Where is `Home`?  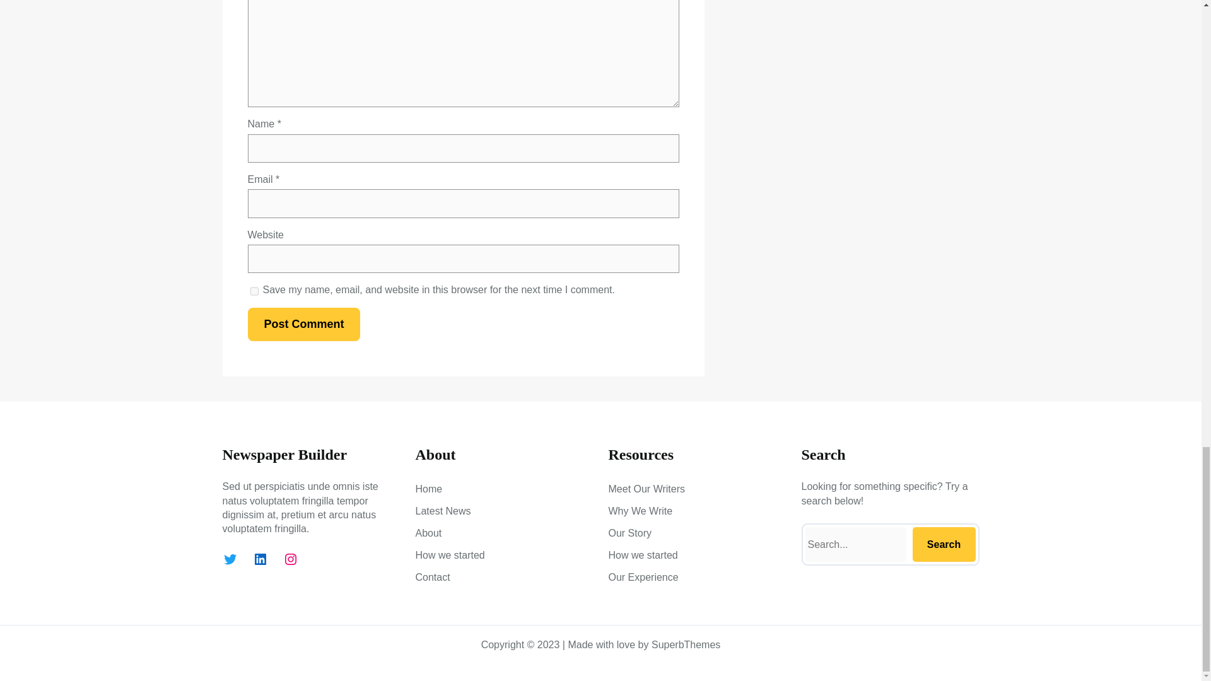 Home is located at coordinates (428, 489).